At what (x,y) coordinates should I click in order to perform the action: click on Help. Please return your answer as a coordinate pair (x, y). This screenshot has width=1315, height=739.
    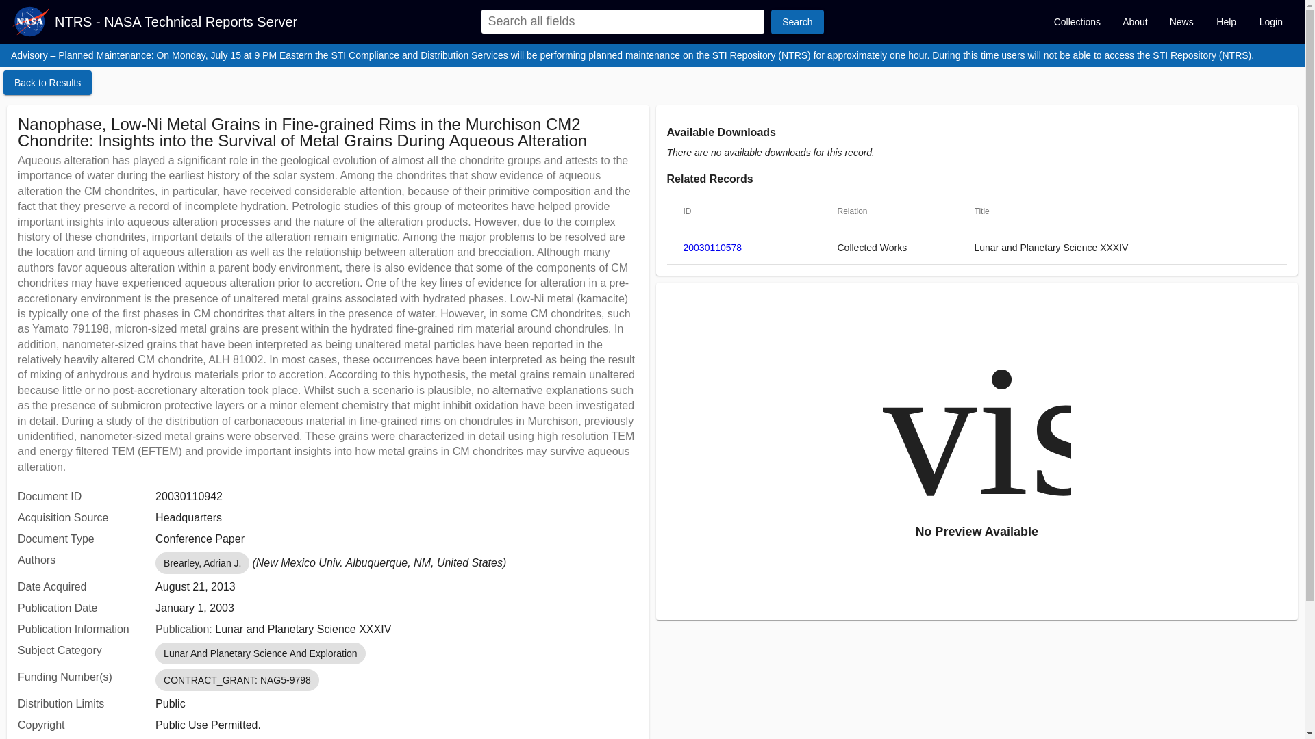
    Looking at the image, I should click on (1226, 22).